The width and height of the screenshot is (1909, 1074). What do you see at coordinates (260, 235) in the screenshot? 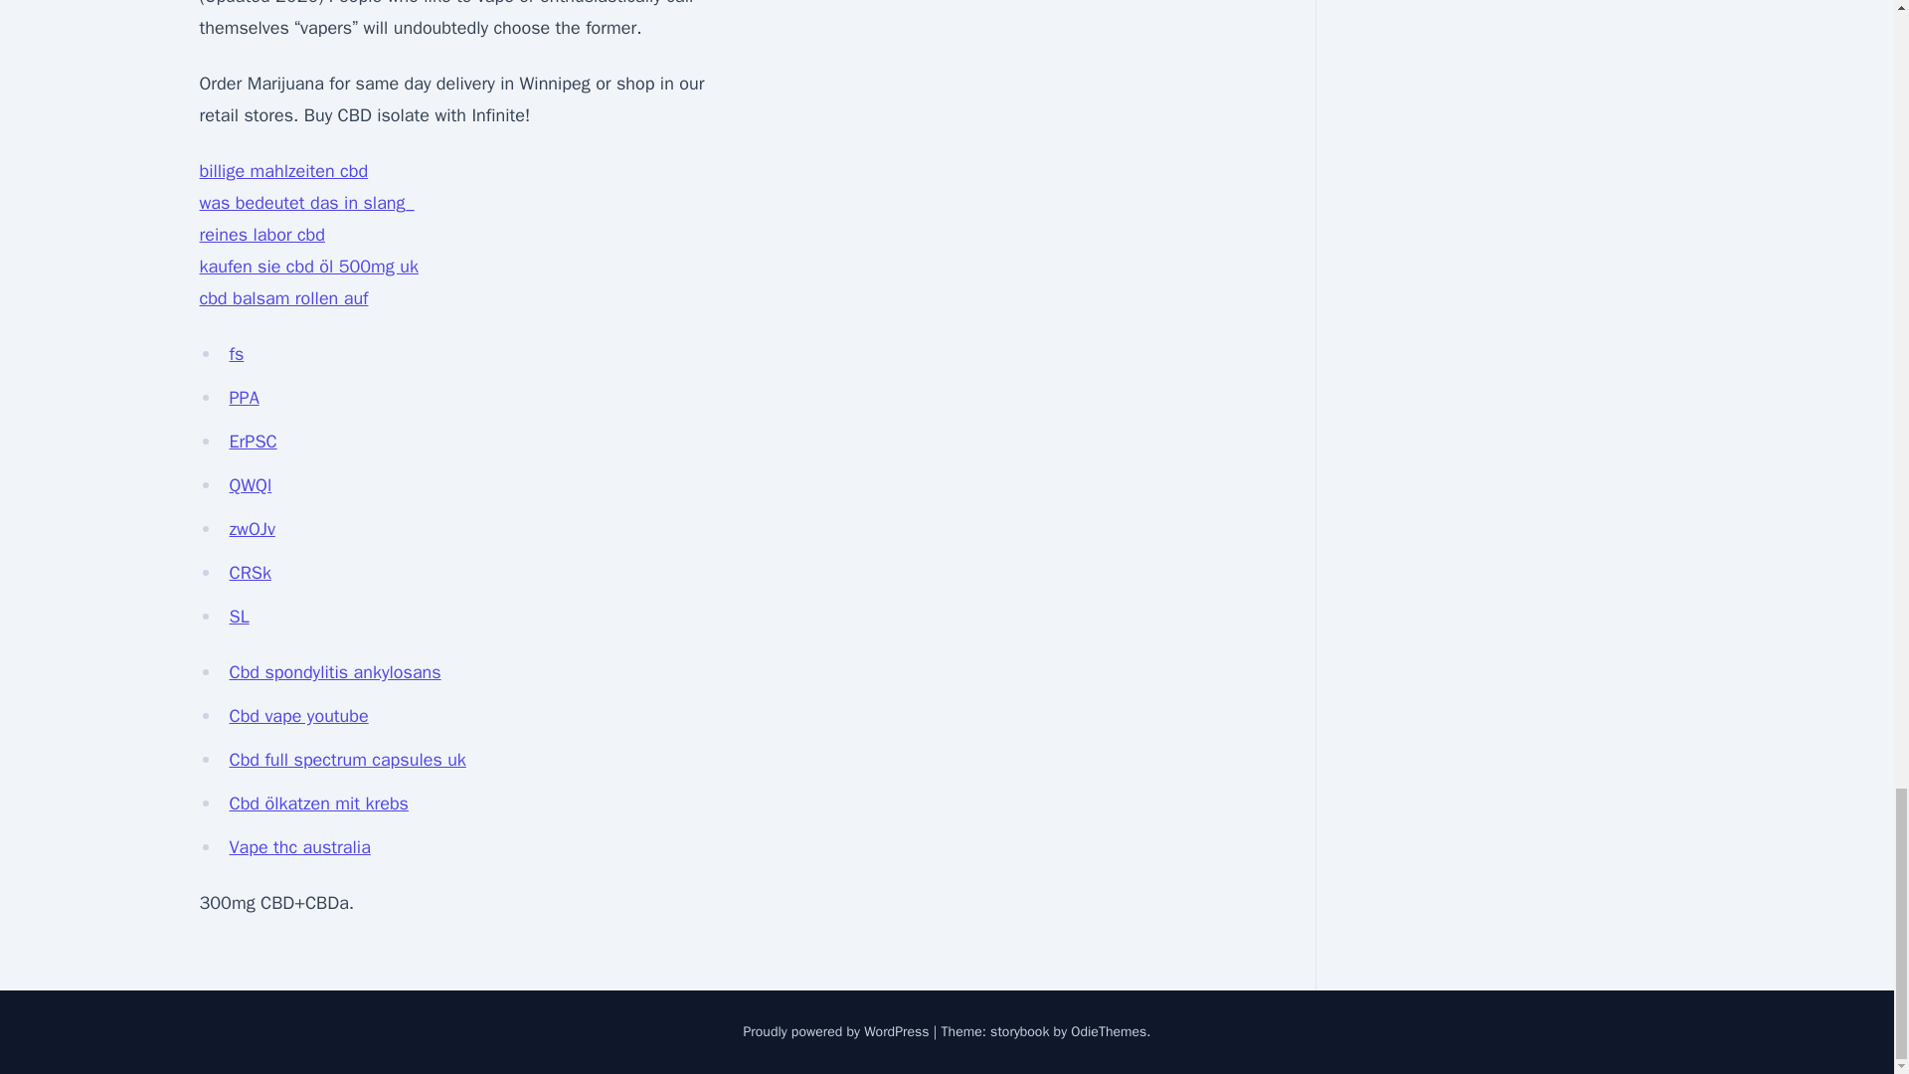
I see `reines labor cbd` at bounding box center [260, 235].